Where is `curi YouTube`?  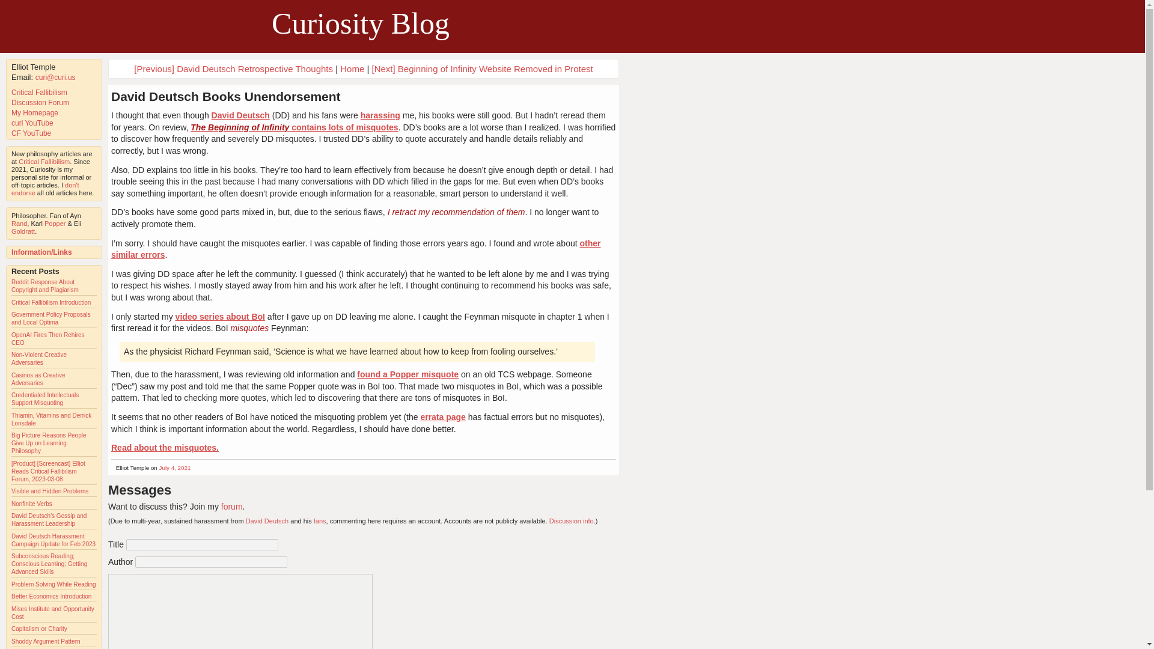
curi YouTube is located at coordinates (32, 123).